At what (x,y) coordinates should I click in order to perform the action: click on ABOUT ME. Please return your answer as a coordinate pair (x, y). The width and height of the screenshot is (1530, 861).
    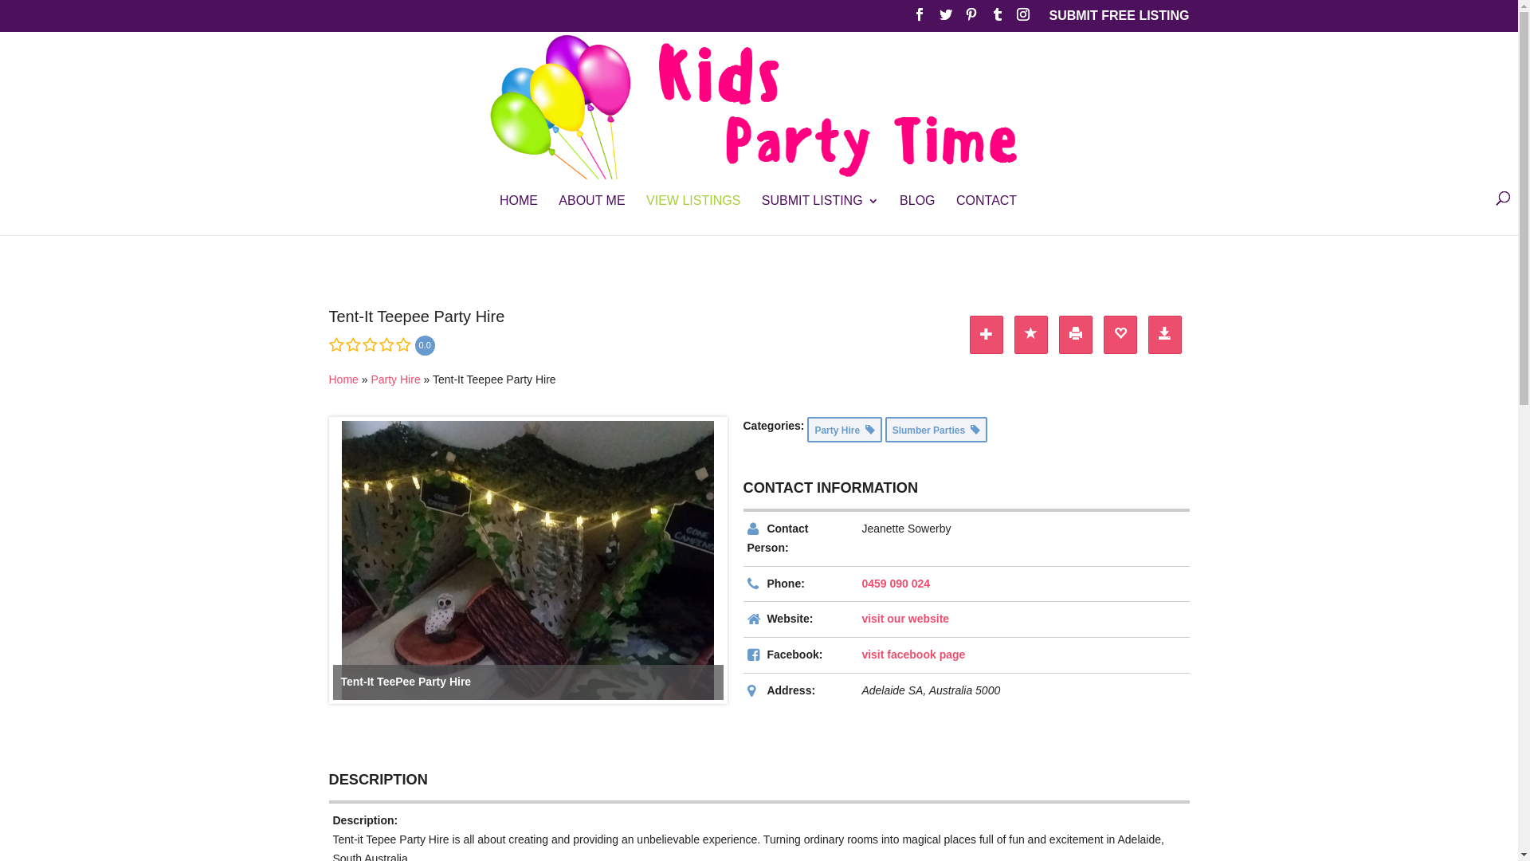
    Looking at the image, I should click on (591, 215).